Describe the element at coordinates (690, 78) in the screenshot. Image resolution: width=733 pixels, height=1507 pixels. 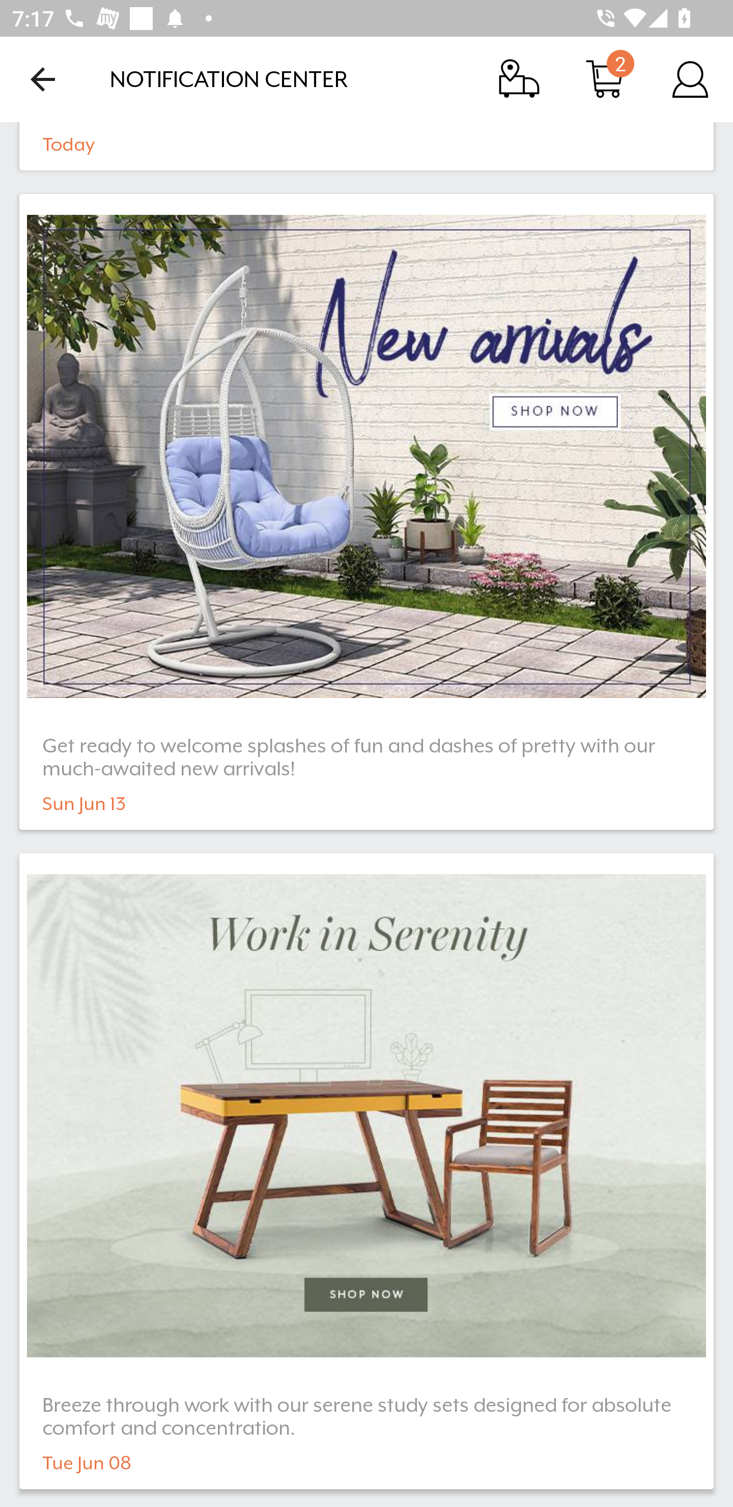
I see `Account Details` at that location.